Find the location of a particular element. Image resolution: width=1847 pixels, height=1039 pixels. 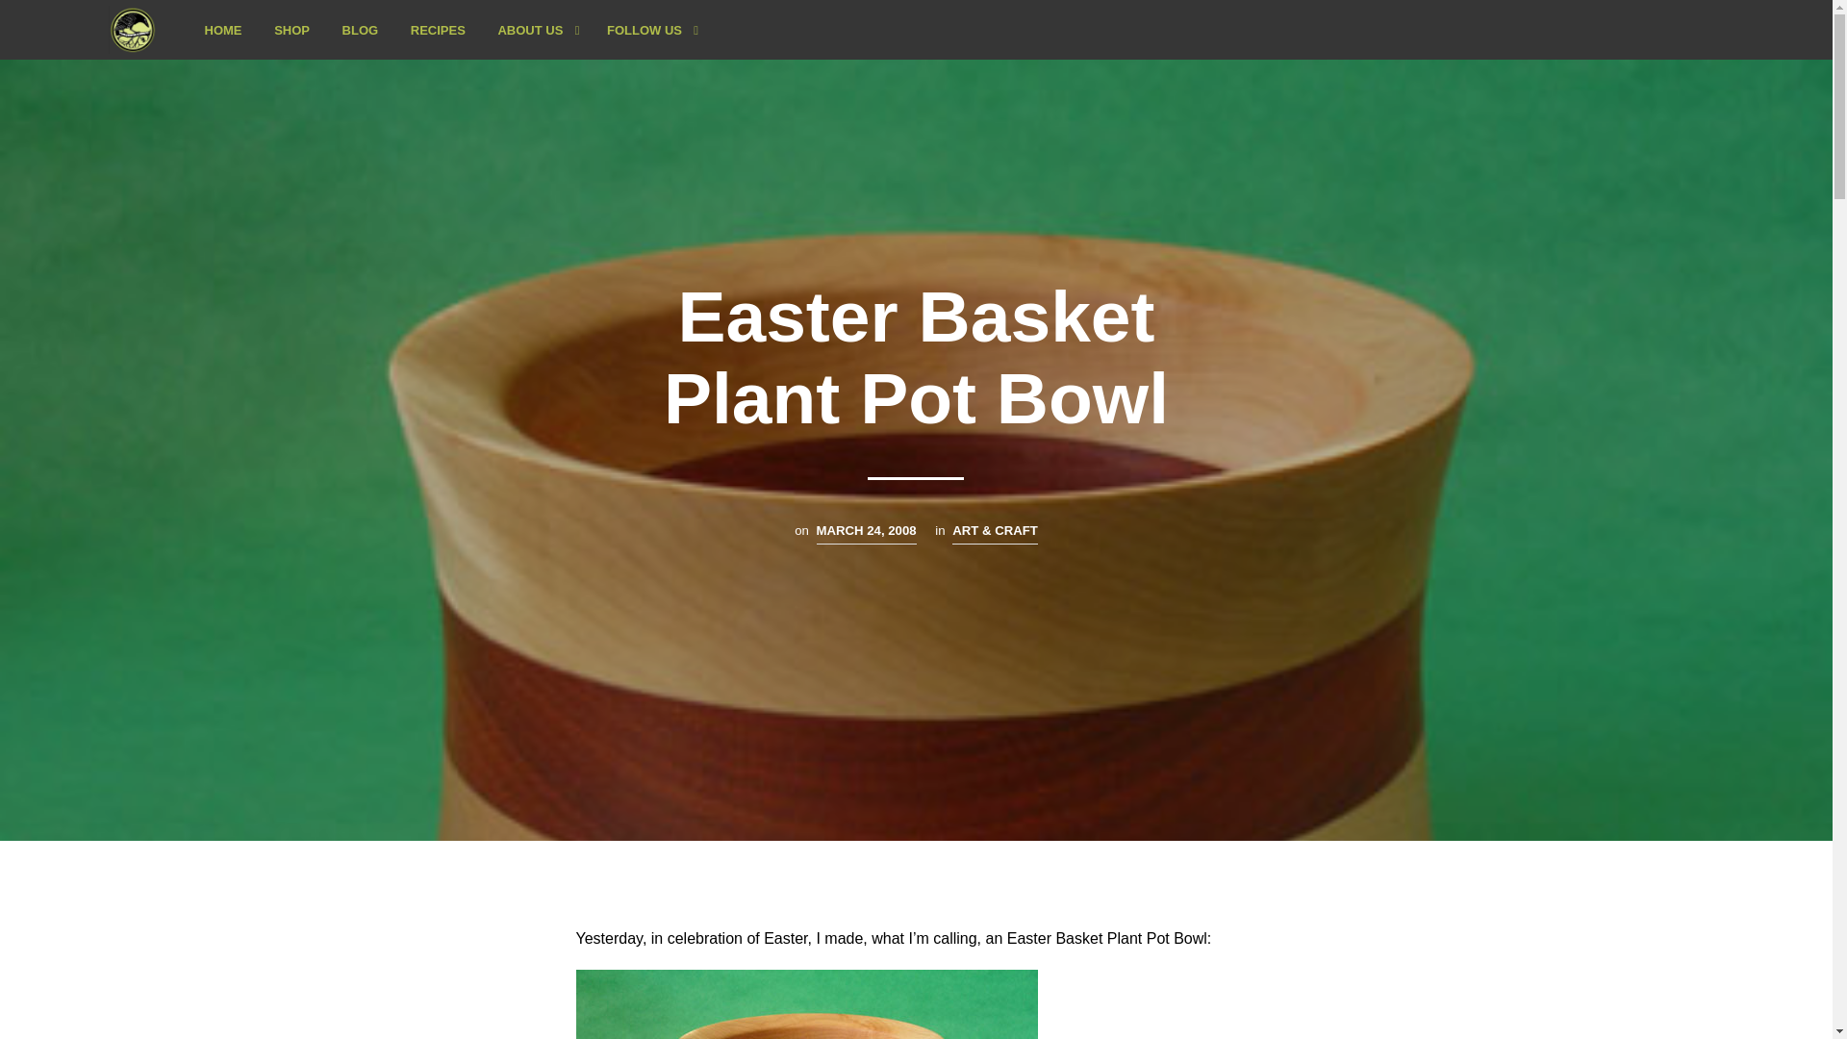

RECIPES is located at coordinates (439, 31).